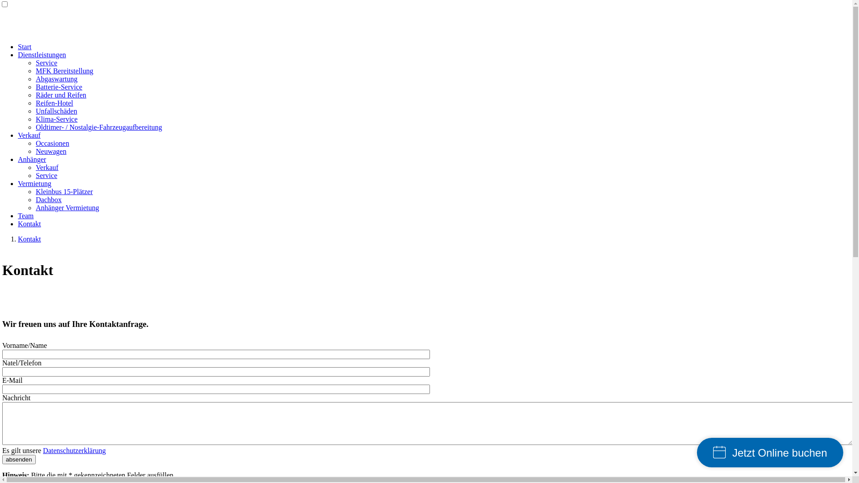  I want to click on Dachbox, so click(49, 199).